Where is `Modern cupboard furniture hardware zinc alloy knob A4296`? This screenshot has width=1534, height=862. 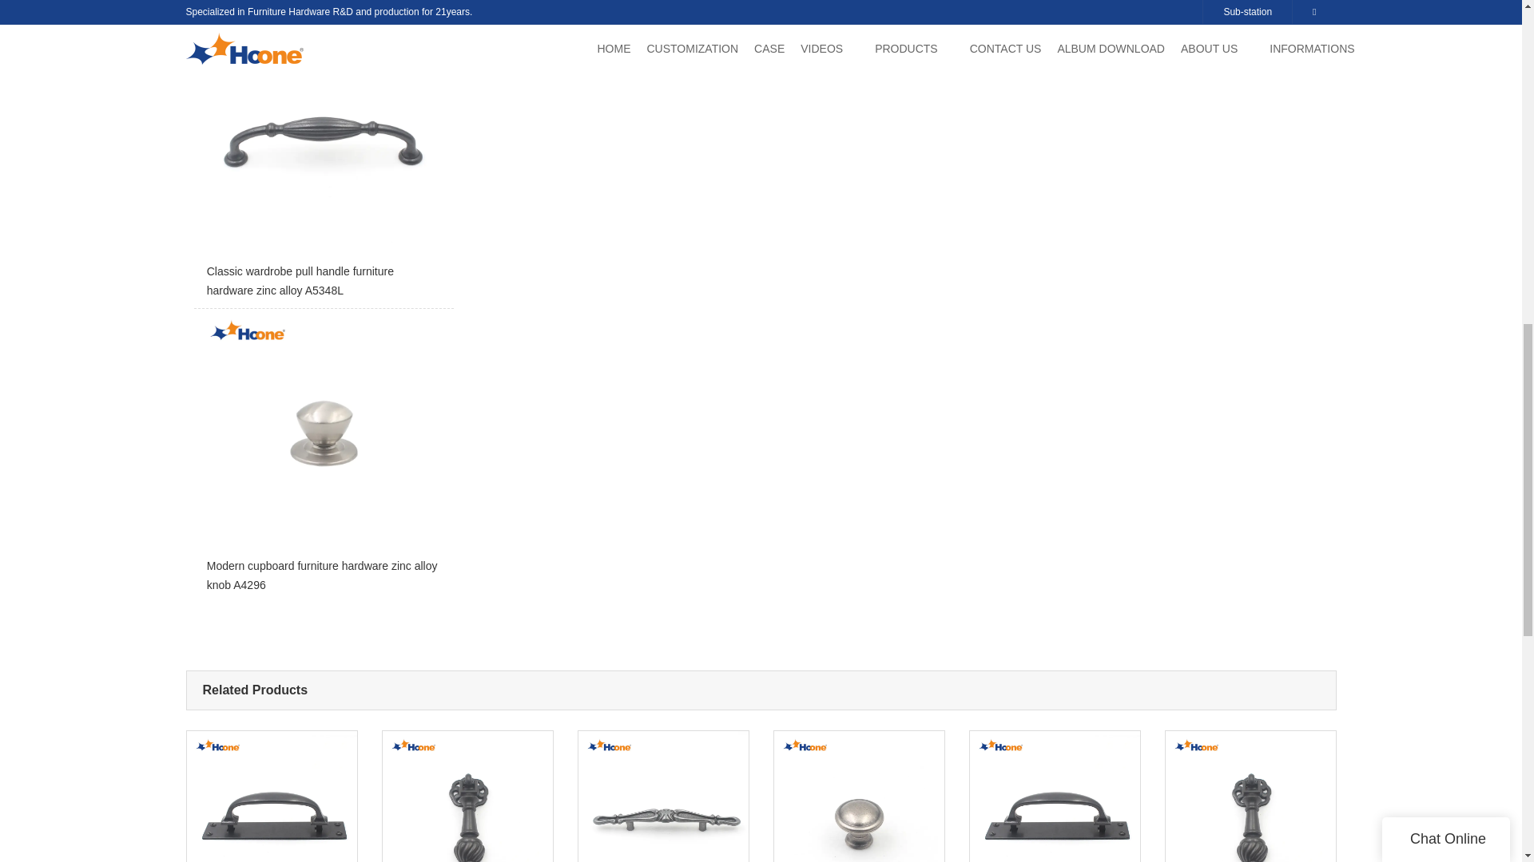
Modern cupboard furniture hardware zinc alloy knob A4296 is located at coordinates (323, 460).